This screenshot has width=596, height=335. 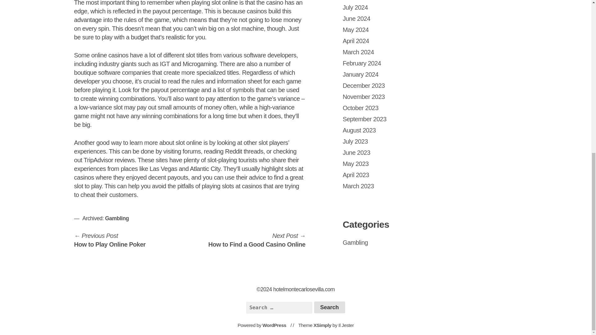 What do you see at coordinates (364, 86) in the screenshot?
I see `May 2024` at bounding box center [364, 86].